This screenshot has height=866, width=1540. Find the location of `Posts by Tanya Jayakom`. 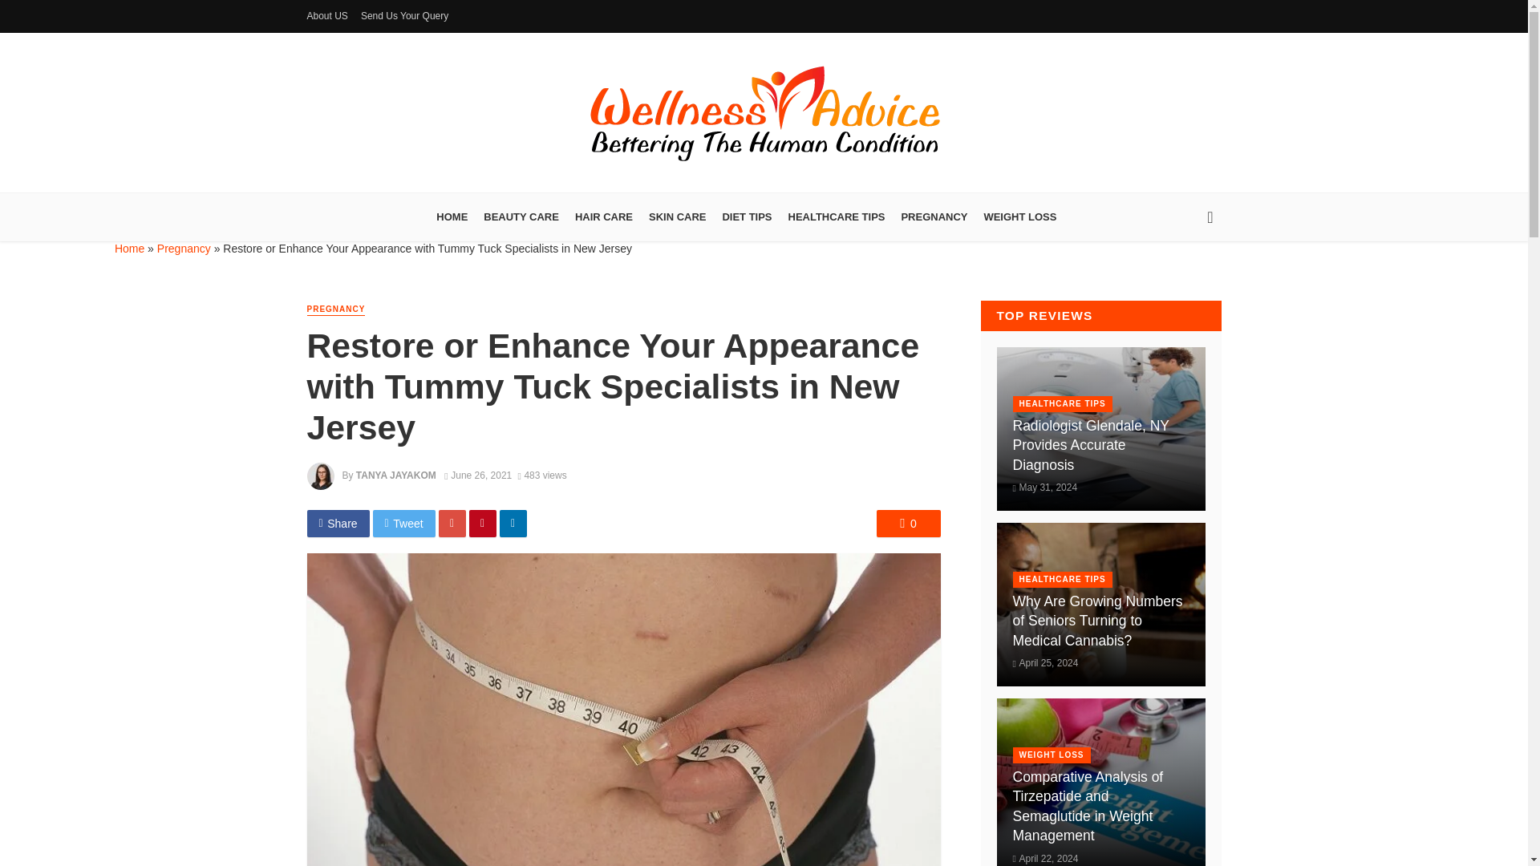

Posts by Tanya Jayakom is located at coordinates (395, 475).